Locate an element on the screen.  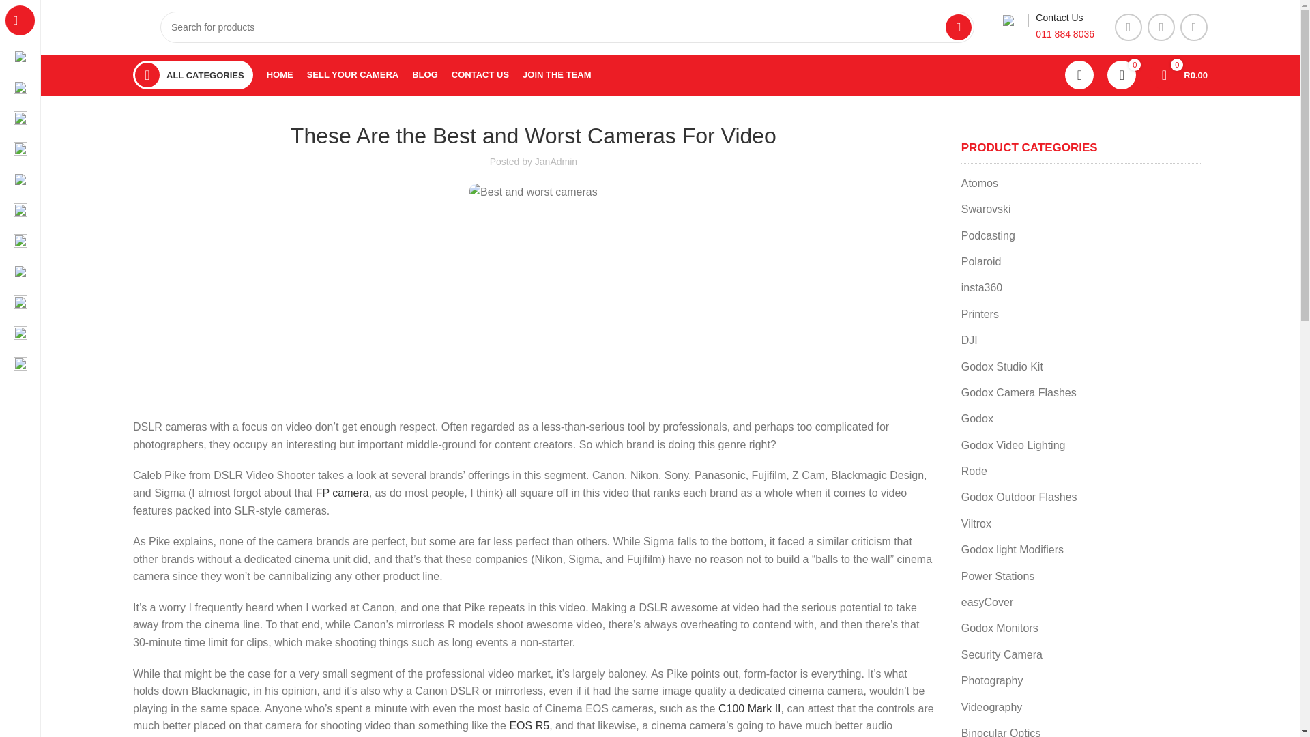
Search for products is located at coordinates (567, 27).